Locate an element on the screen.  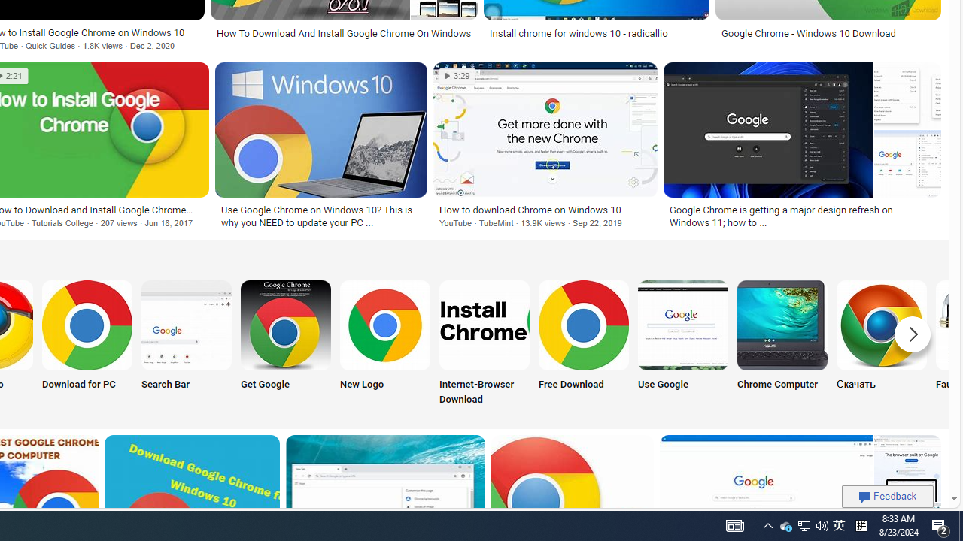
Get Google Chrome is located at coordinates (286, 325).